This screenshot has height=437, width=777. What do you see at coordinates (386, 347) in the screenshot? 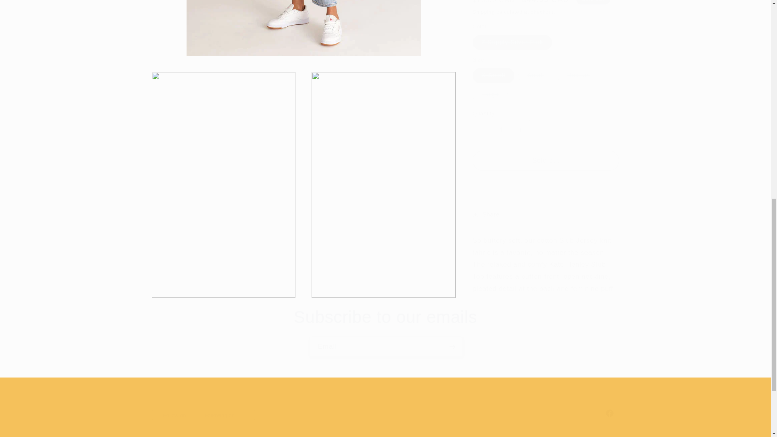
I see `Email` at bounding box center [386, 347].